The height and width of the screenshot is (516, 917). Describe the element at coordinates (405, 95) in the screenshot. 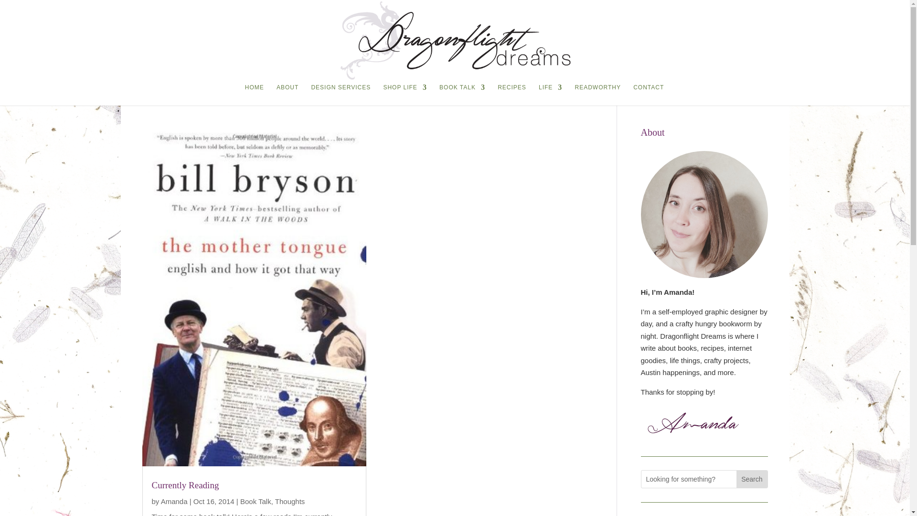

I see `SHOP LIFE` at that location.